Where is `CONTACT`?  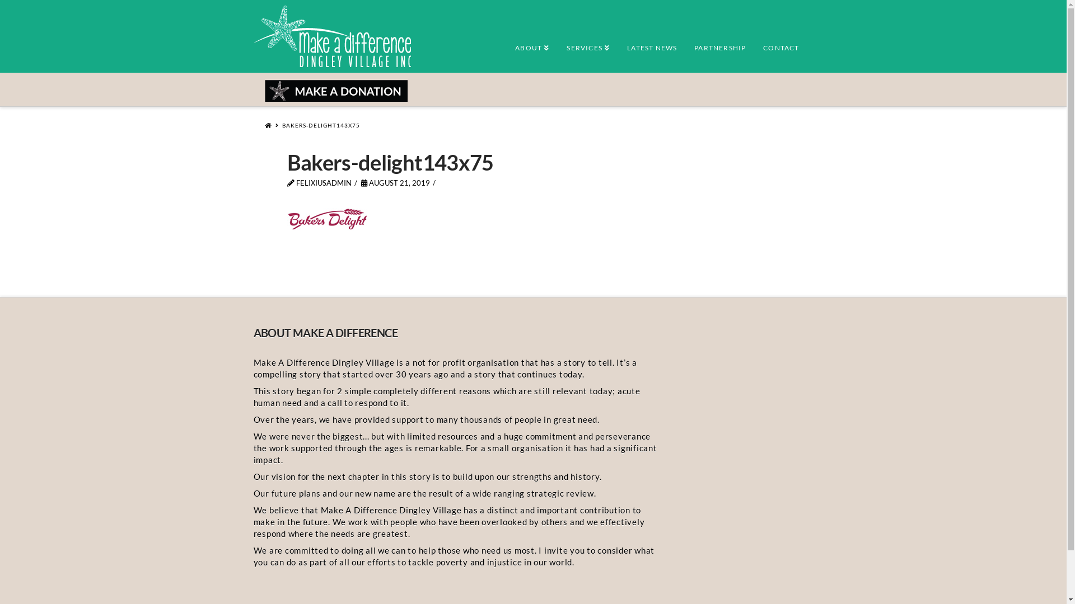 CONTACT is located at coordinates (780, 42).